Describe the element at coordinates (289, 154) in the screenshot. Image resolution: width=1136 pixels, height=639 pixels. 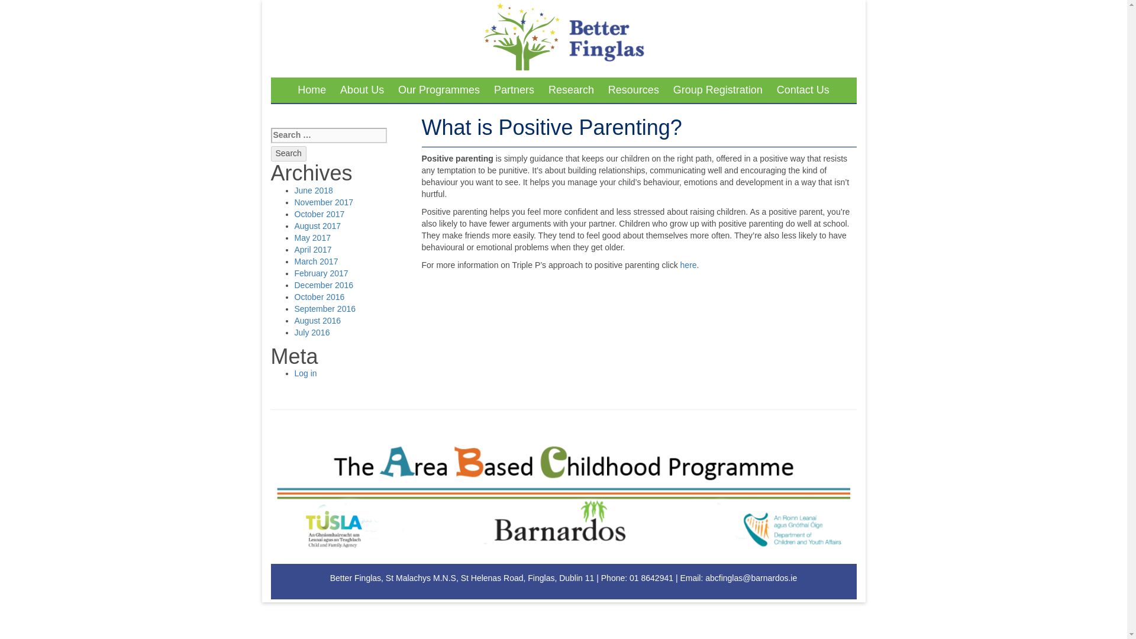
I see `Search` at that location.